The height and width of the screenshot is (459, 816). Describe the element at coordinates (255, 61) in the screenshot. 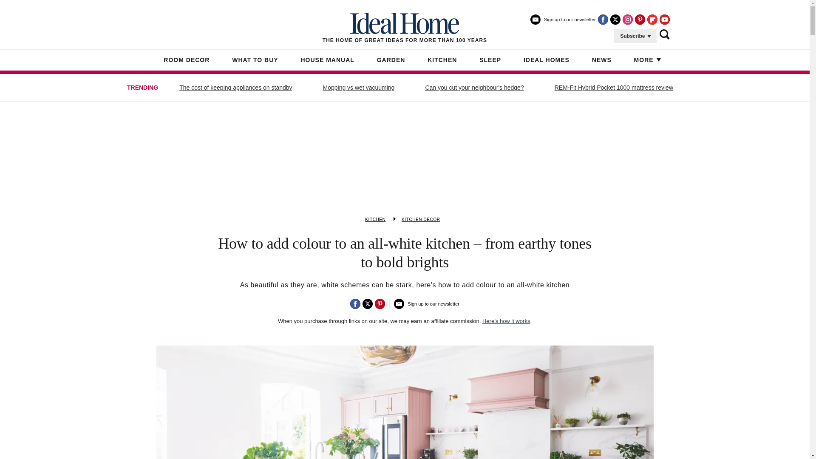

I see `WHAT TO BUY` at that location.